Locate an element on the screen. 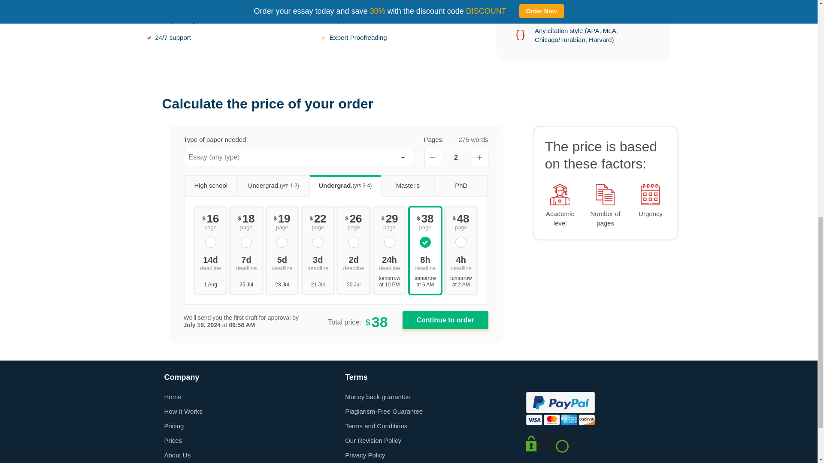  Decrease is located at coordinates (432, 157).